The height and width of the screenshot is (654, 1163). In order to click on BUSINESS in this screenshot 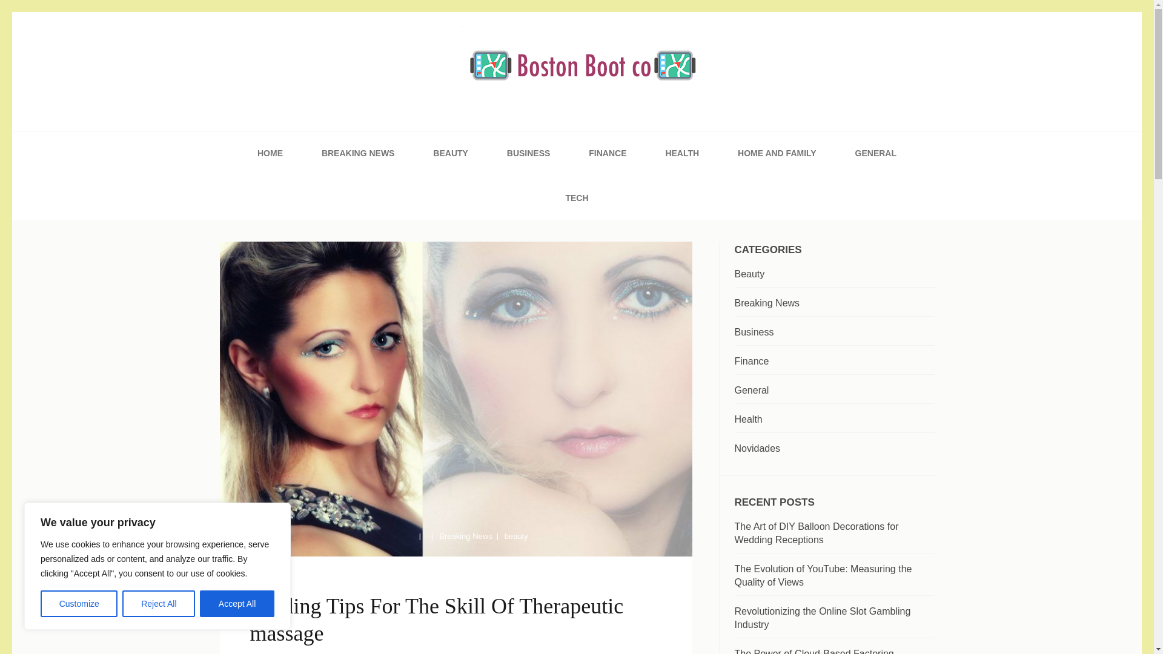, I will do `click(528, 153)`.